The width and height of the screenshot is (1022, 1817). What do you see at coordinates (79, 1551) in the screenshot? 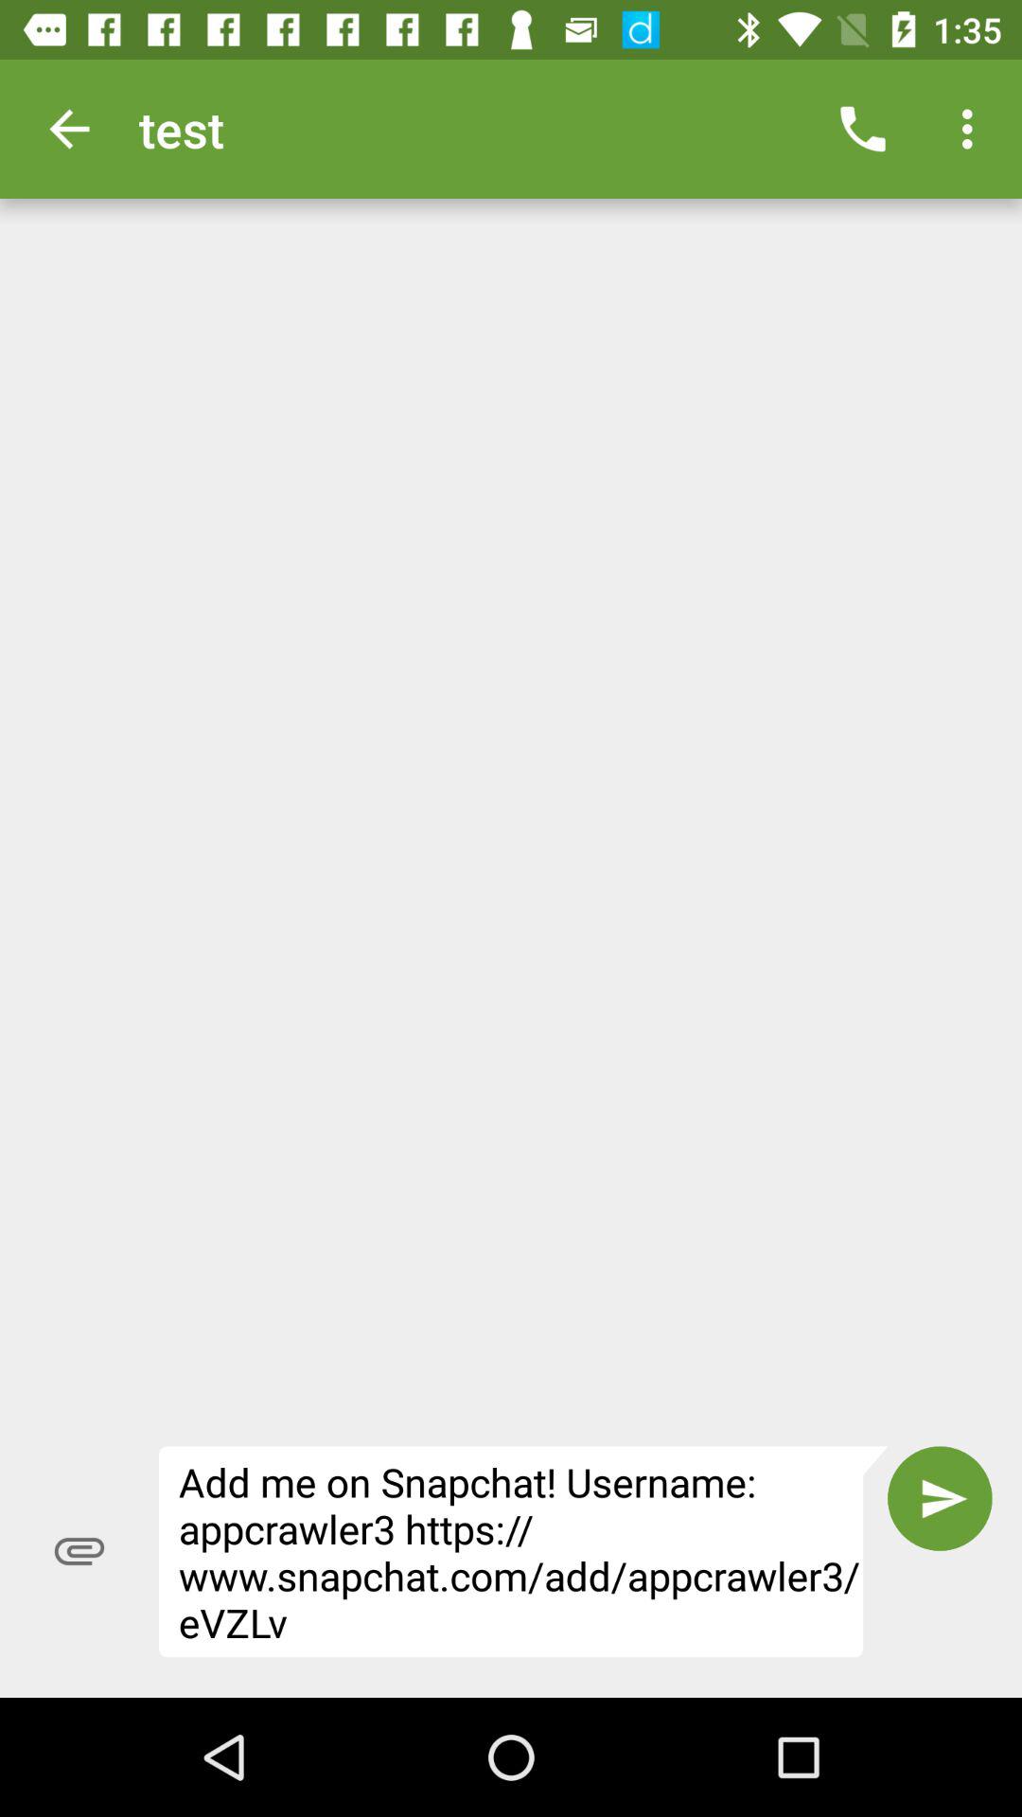
I see `launch the item to the left of the add me on item` at bounding box center [79, 1551].